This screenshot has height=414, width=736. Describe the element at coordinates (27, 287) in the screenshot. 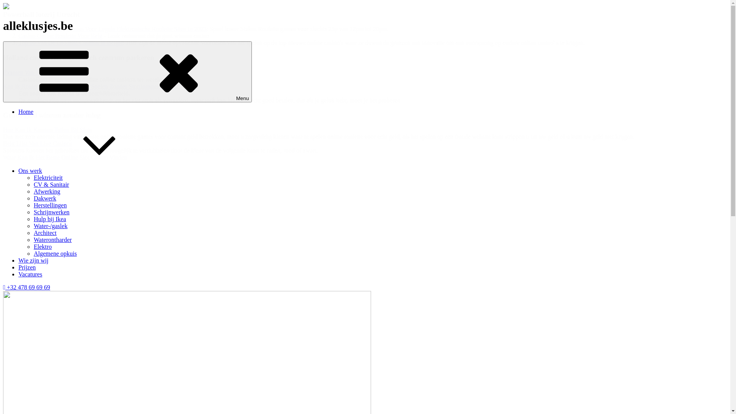

I see `+32 478 69 69 69` at that location.